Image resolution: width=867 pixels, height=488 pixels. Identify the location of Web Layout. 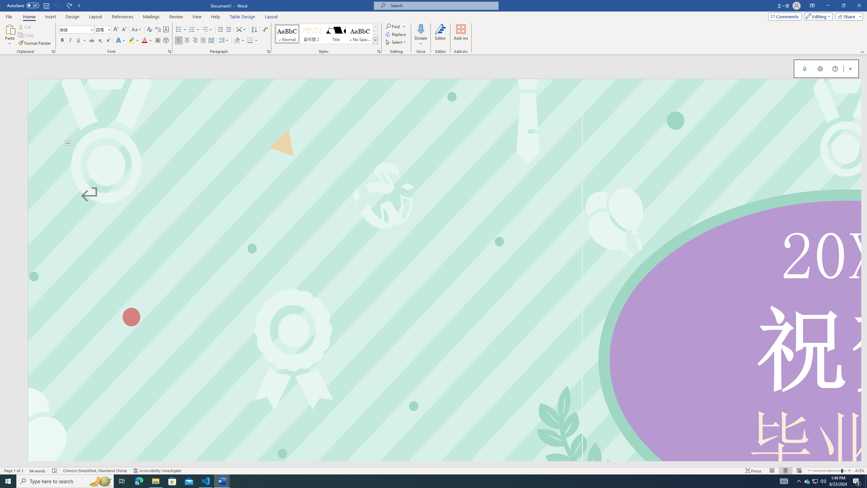
(799, 471).